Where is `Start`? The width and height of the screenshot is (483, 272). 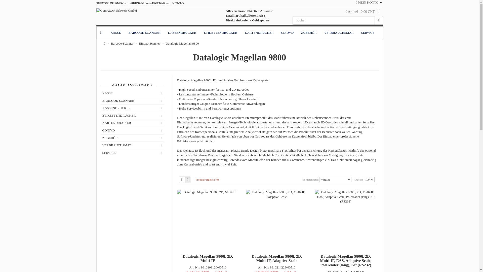
Start is located at coordinates (102, 33).